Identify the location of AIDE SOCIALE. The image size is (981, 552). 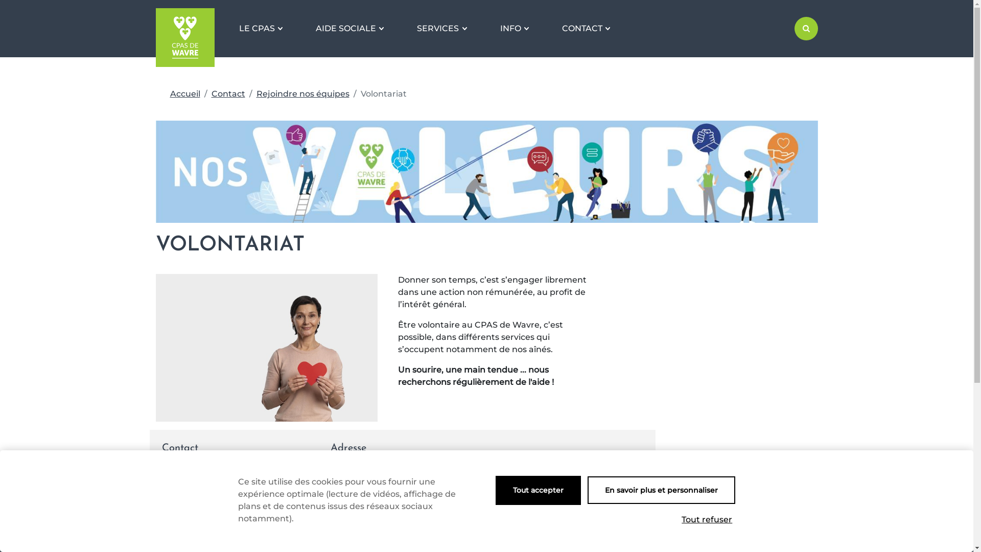
(349, 29).